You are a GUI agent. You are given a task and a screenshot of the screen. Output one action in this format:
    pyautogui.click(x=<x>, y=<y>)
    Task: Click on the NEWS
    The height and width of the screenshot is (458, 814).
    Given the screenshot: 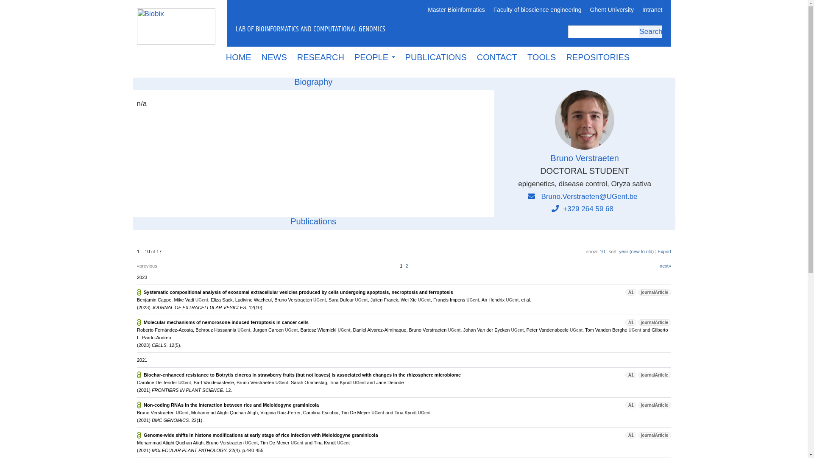 What is the action you would take?
    pyautogui.click(x=274, y=57)
    